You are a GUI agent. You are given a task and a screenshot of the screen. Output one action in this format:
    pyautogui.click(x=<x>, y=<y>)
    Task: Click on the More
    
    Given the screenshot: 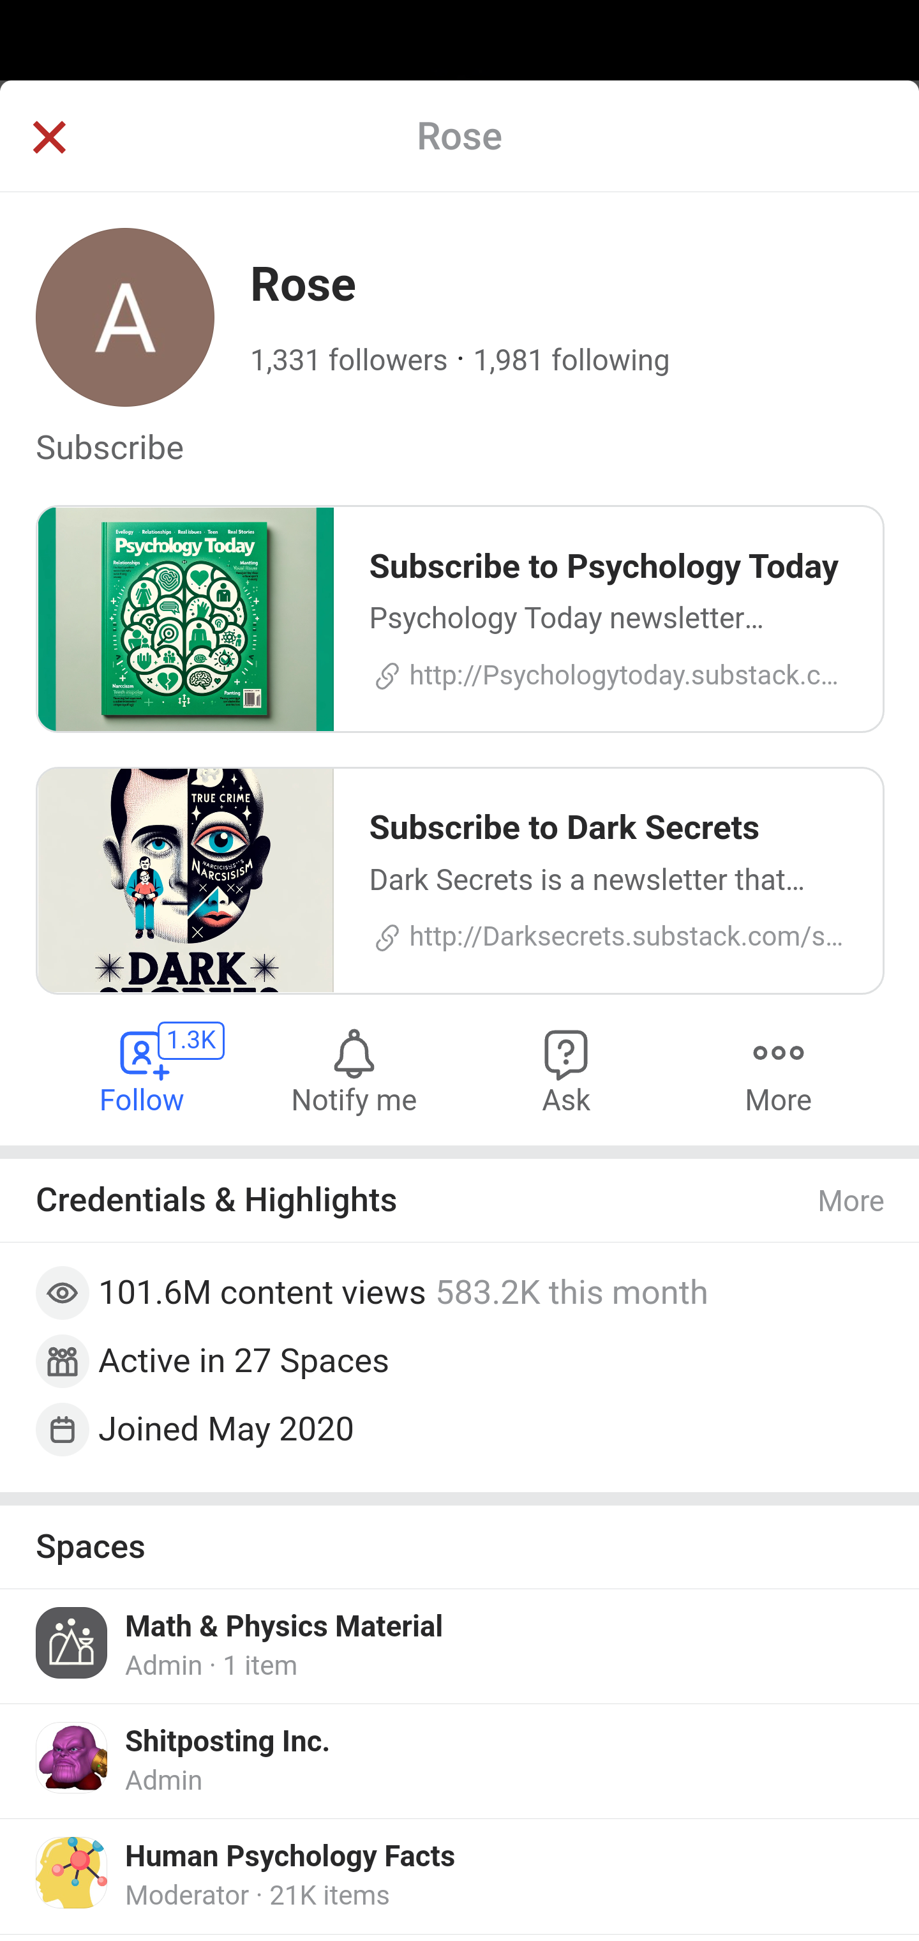 What is the action you would take?
    pyautogui.click(x=778, y=1069)
    